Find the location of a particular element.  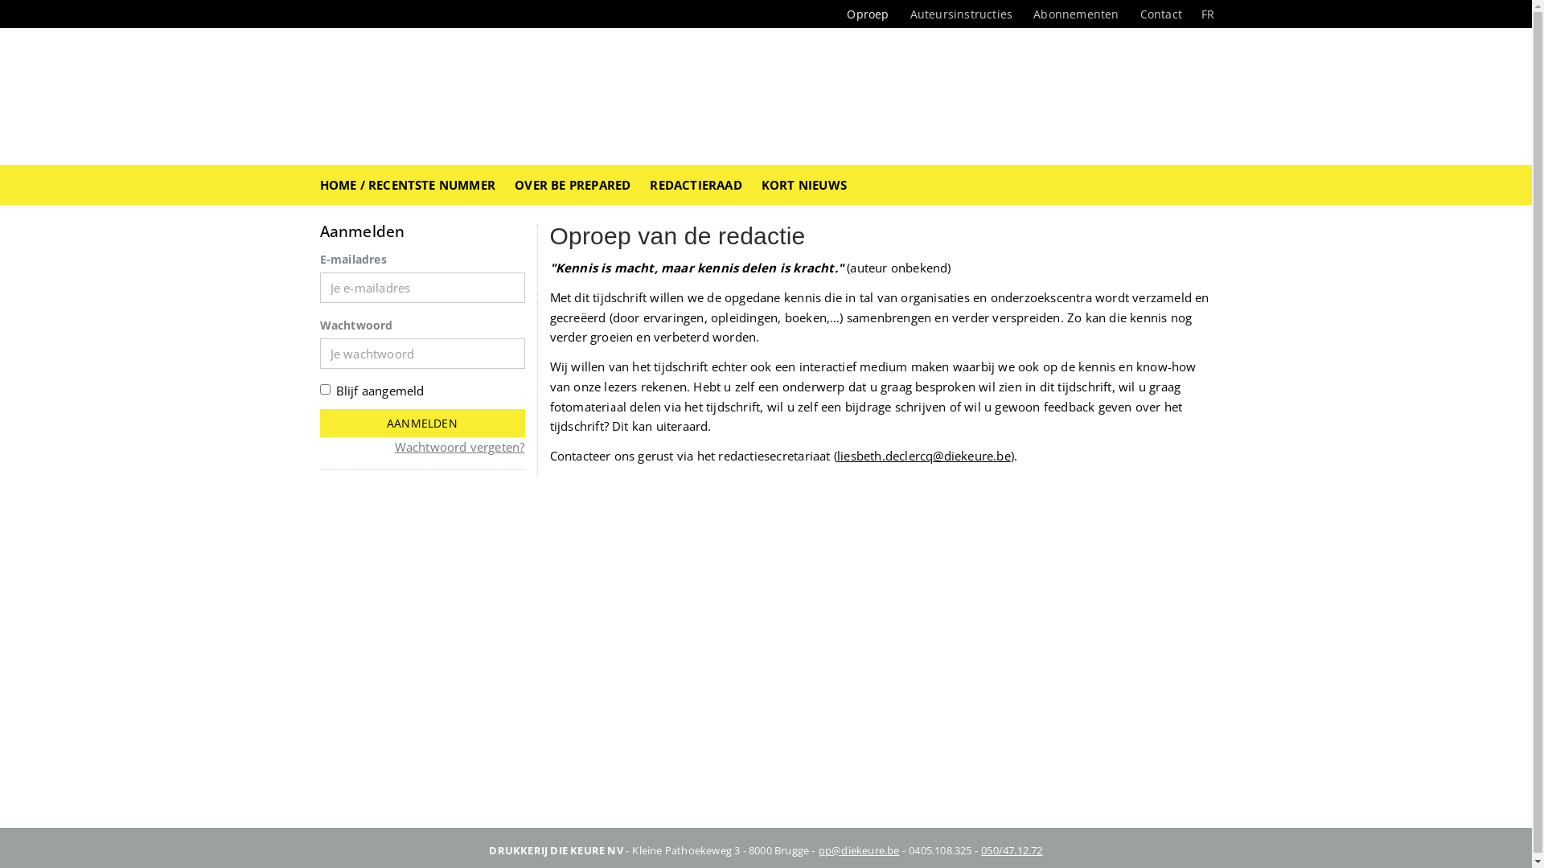

Wachtwoord vergeten? is located at coordinates (458, 447).